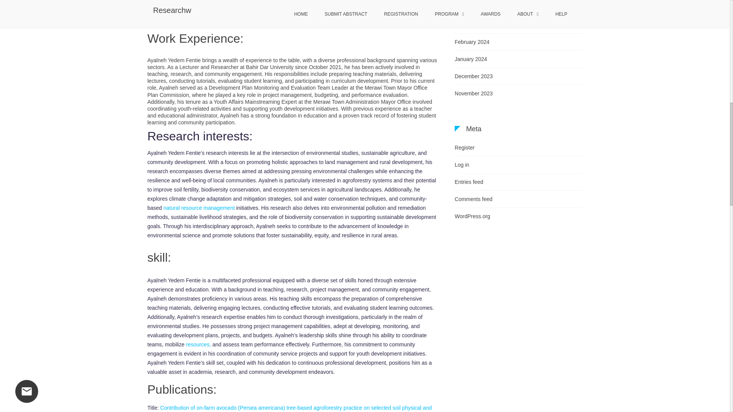 The width and height of the screenshot is (733, 412). I want to click on Orcid, so click(169, 17).